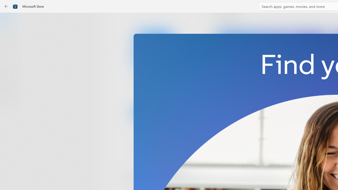 Image resolution: width=338 pixels, height=190 pixels. What do you see at coordinates (6, 6) in the screenshot?
I see `Back` at bounding box center [6, 6].